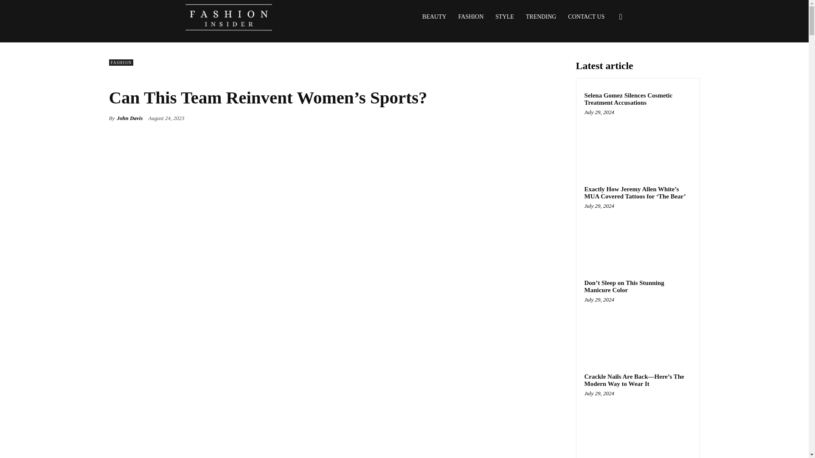  Describe the element at coordinates (471, 17) in the screenshot. I see `FASHION` at that location.